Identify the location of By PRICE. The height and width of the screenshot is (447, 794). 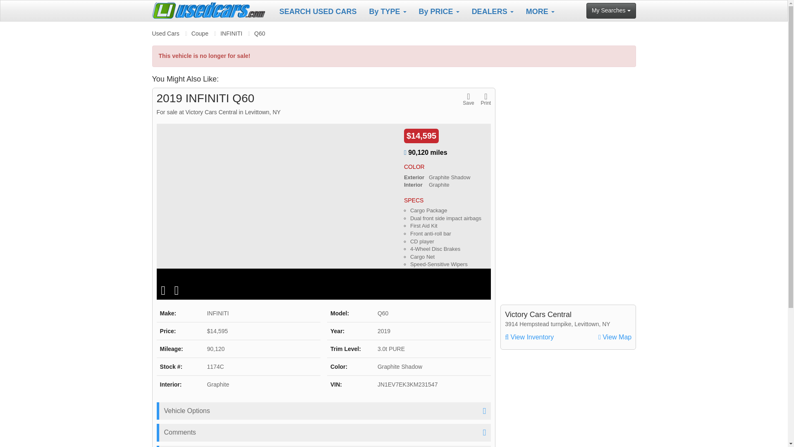
(439, 11).